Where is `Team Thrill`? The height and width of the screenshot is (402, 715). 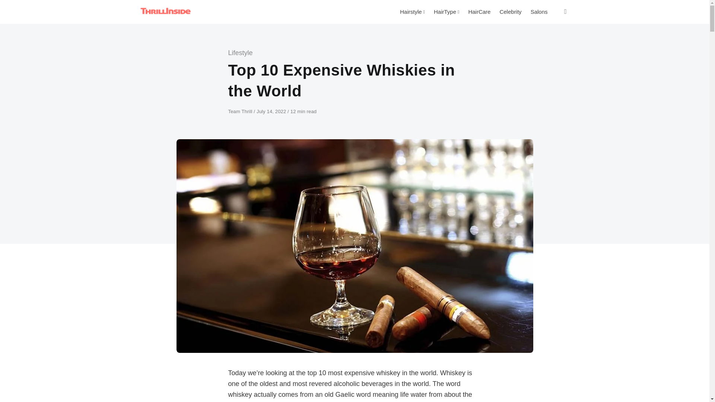 Team Thrill is located at coordinates (241, 111).